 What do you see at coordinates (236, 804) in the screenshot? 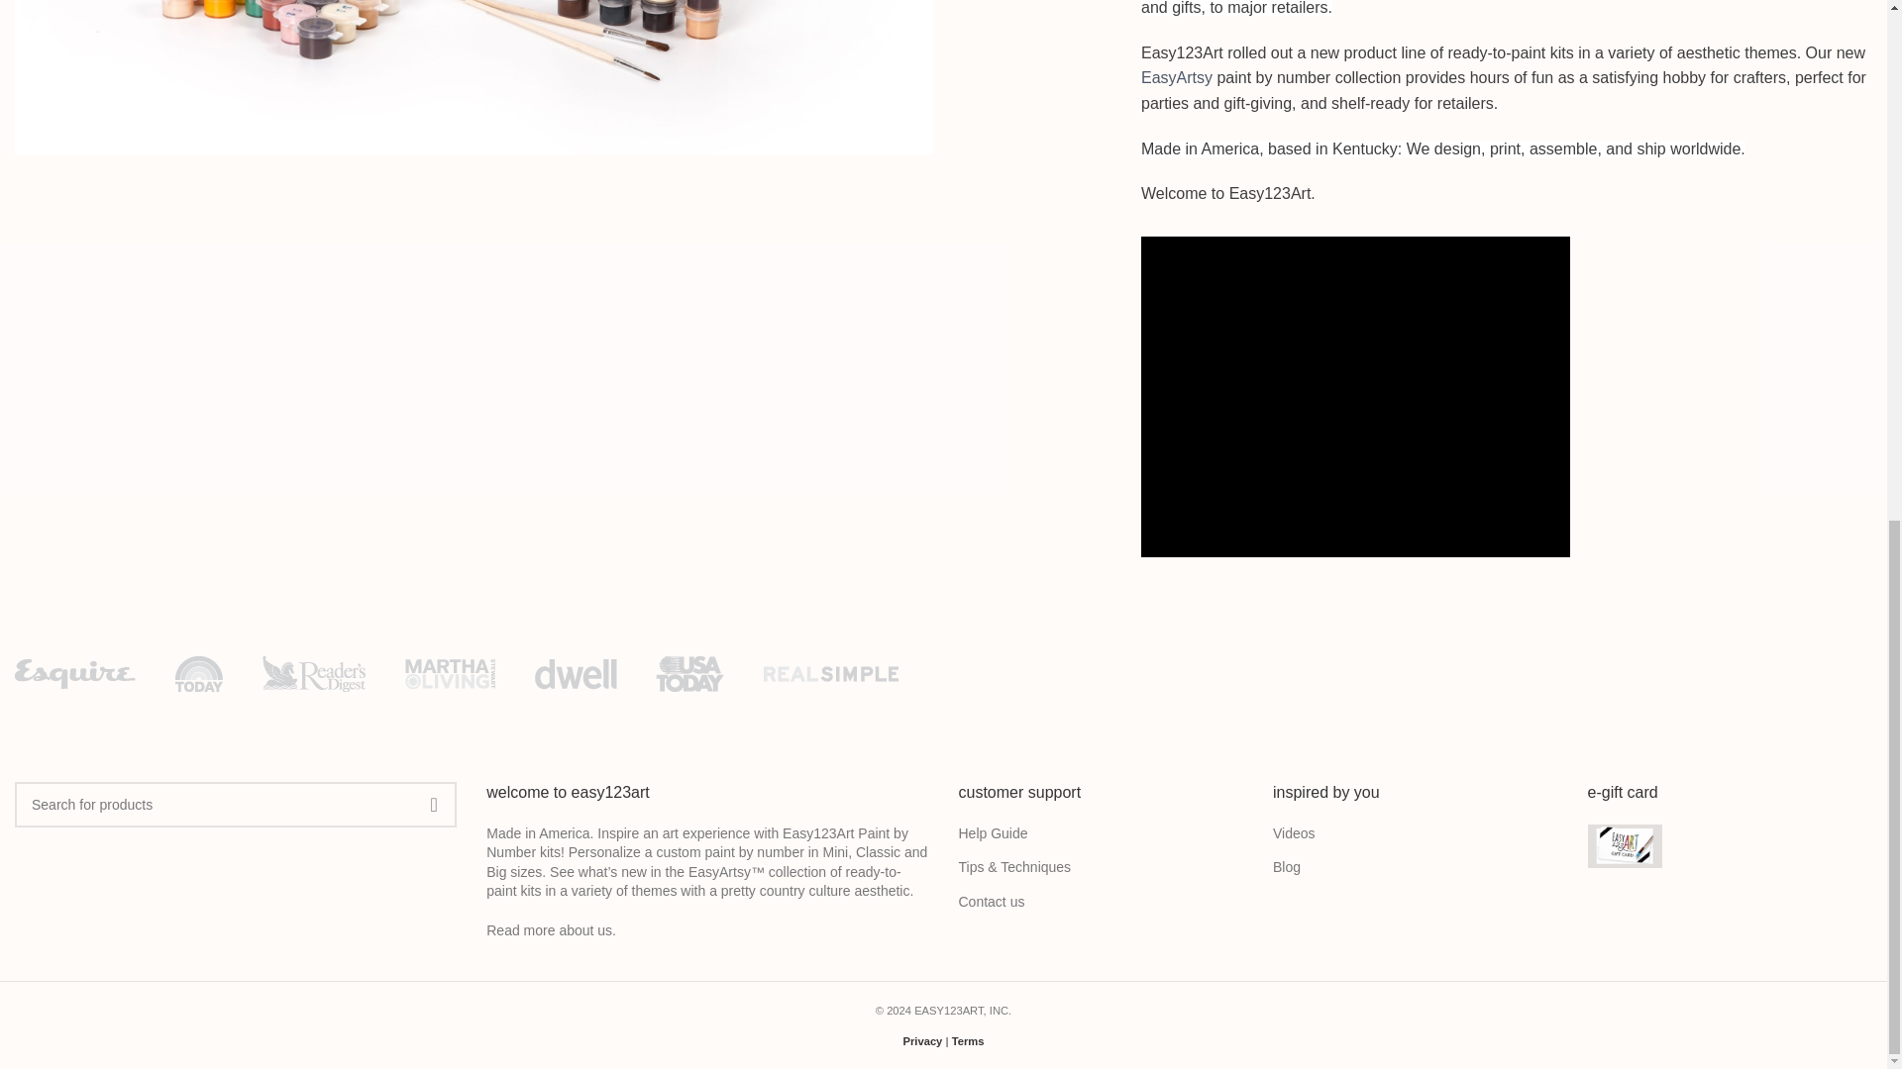
I see `Search for products` at bounding box center [236, 804].